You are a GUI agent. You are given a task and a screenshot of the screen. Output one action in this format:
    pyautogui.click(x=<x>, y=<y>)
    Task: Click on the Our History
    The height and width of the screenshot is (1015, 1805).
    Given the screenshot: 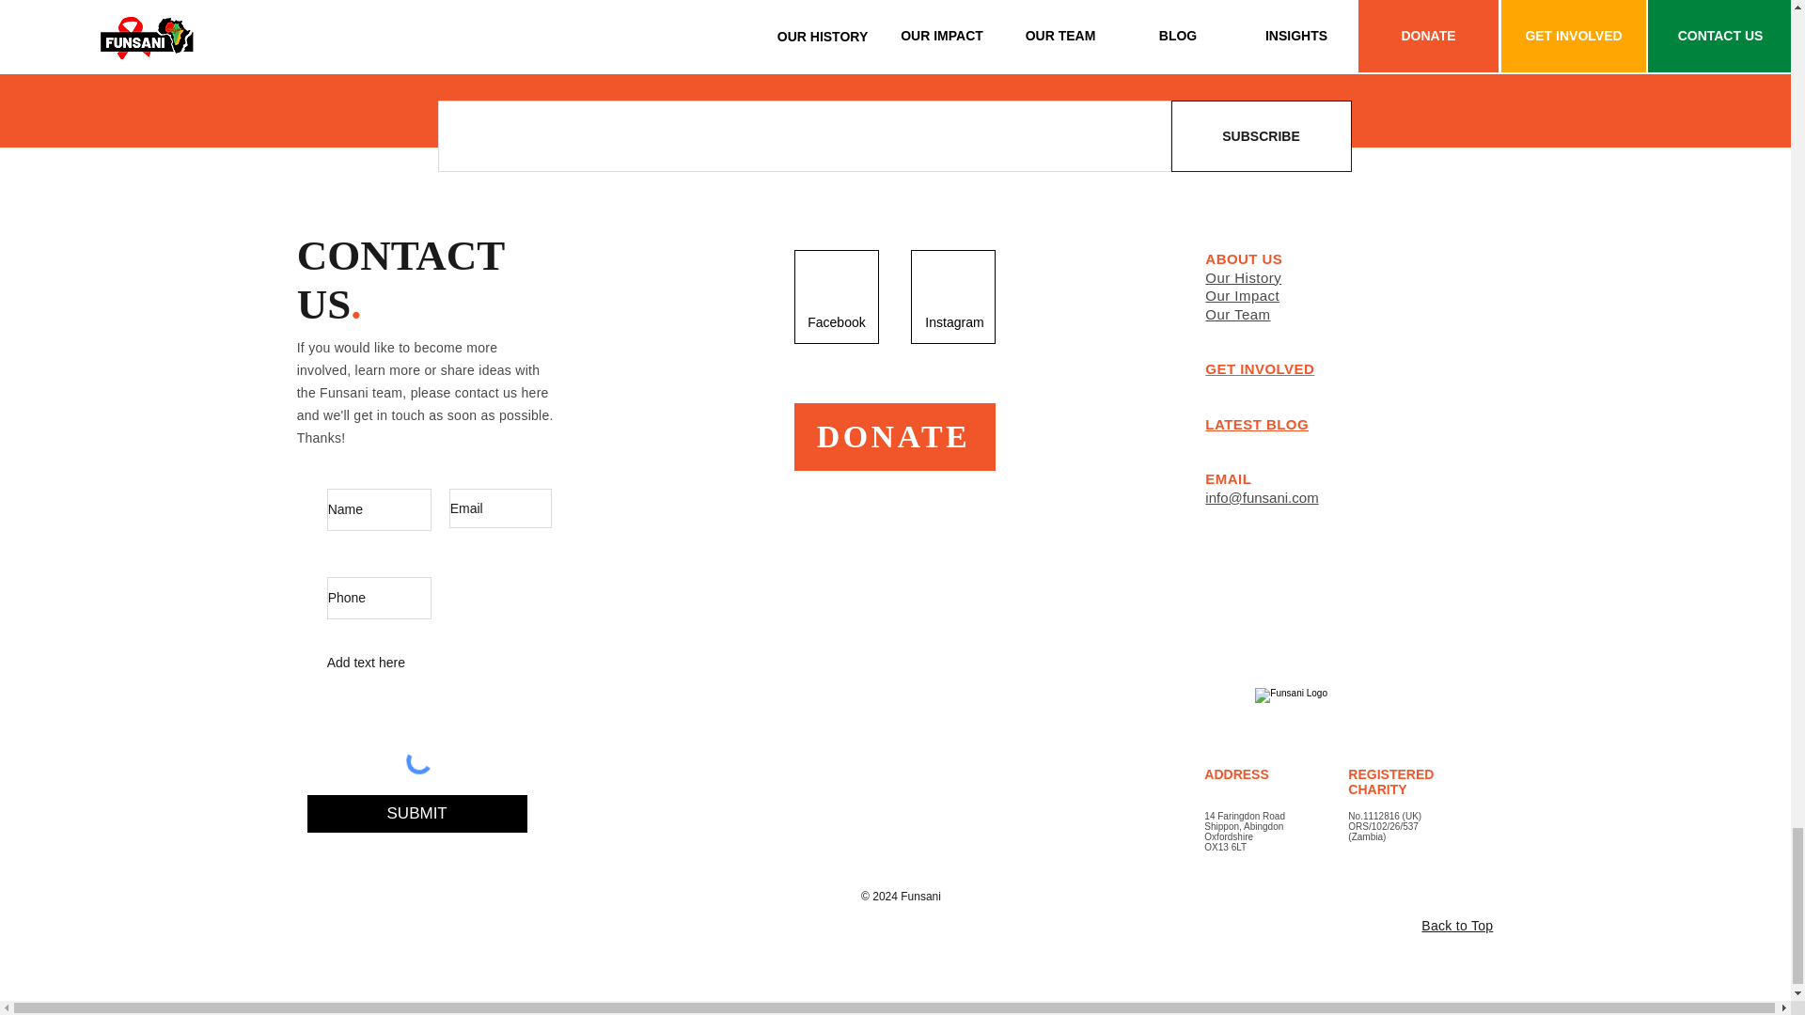 What is the action you would take?
    pyautogui.click(x=1243, y=277)
    